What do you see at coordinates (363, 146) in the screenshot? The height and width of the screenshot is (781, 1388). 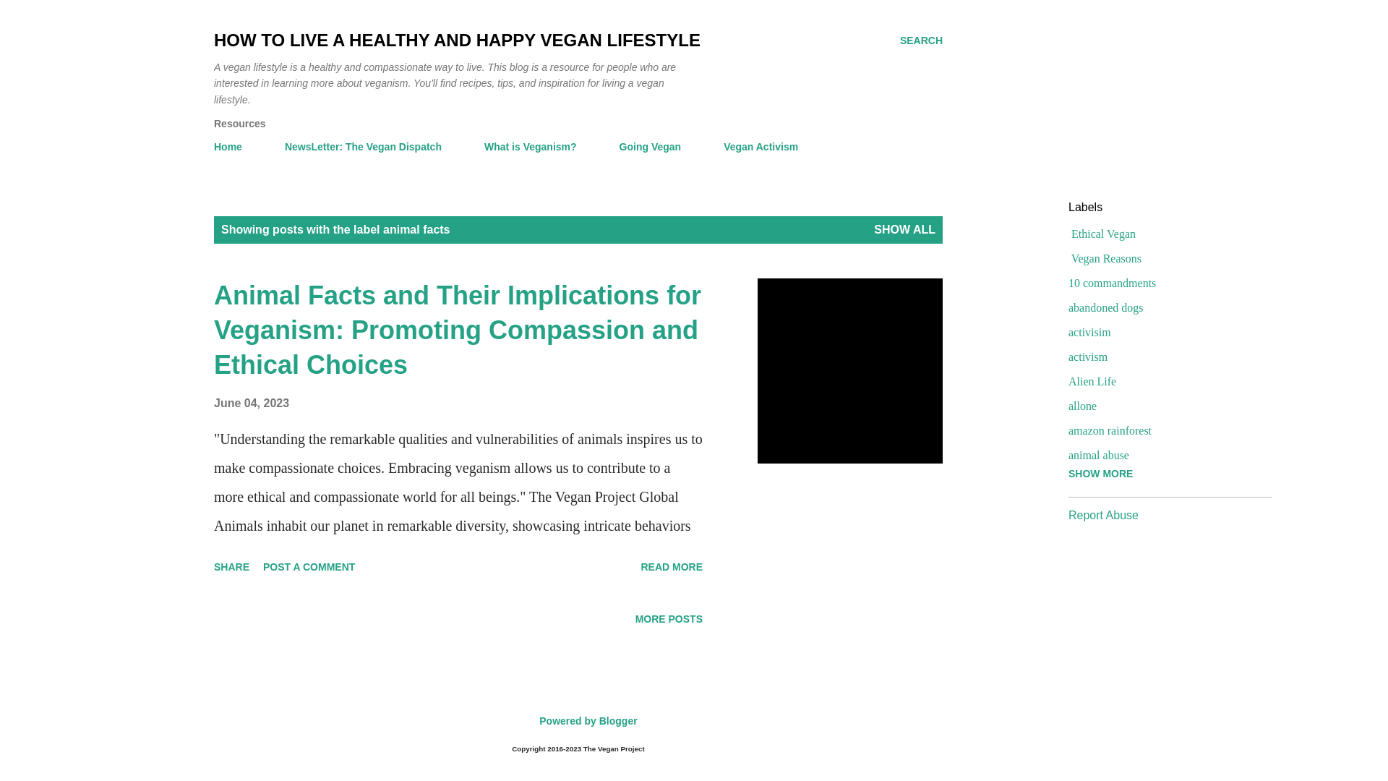 I see `NewsLetter: The Vegan Dispatch` at bounding box center [363, 146].